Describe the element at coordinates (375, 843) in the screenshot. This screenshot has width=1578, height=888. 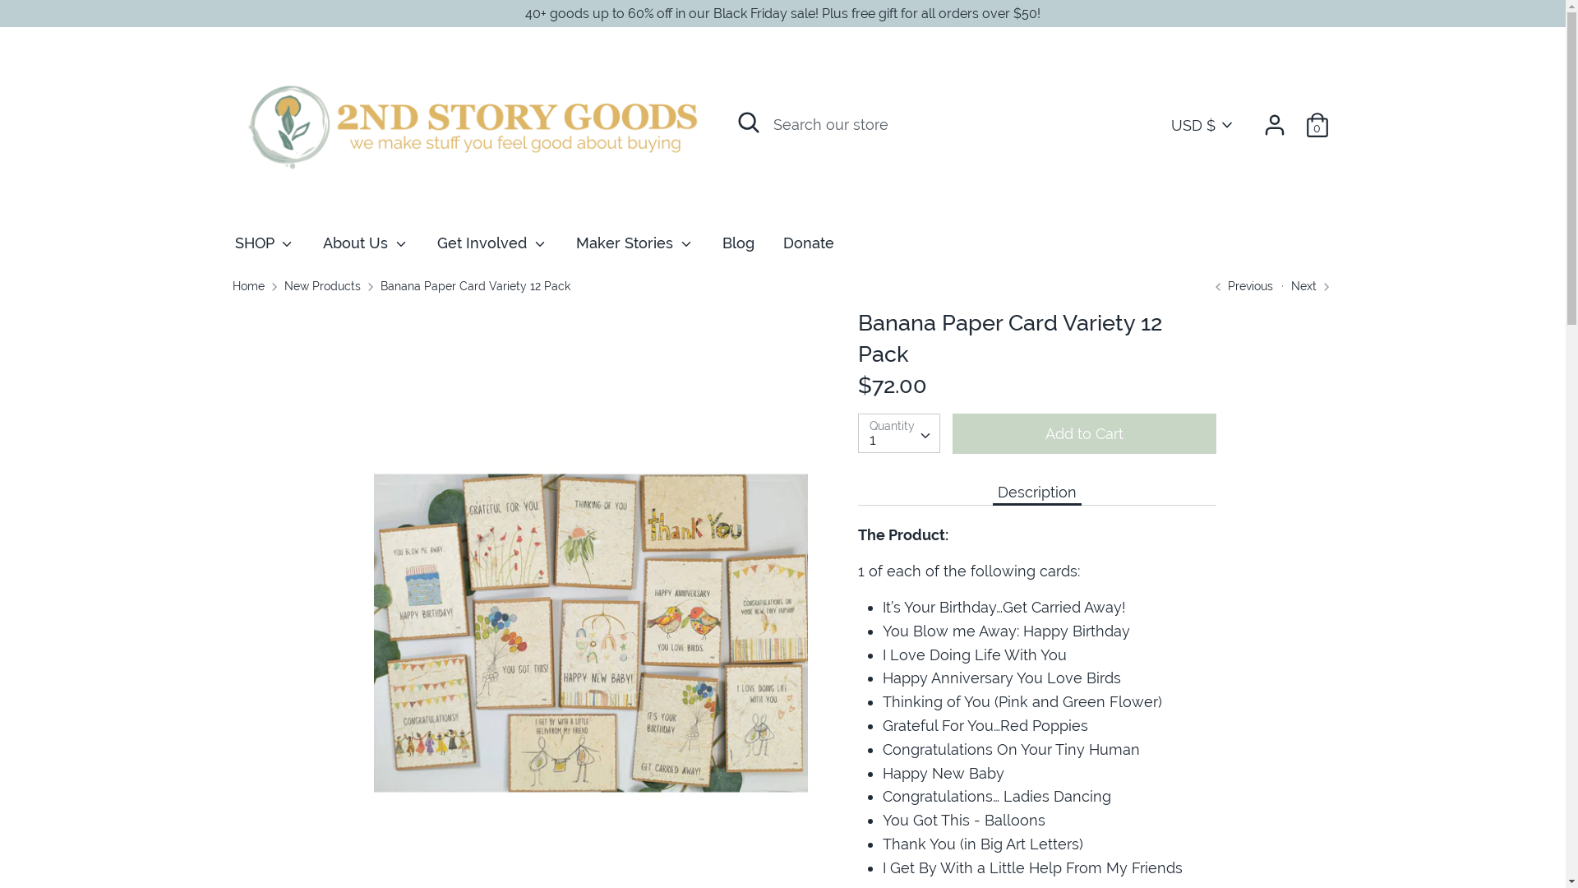
I see `2nd Story Goods` at that location.